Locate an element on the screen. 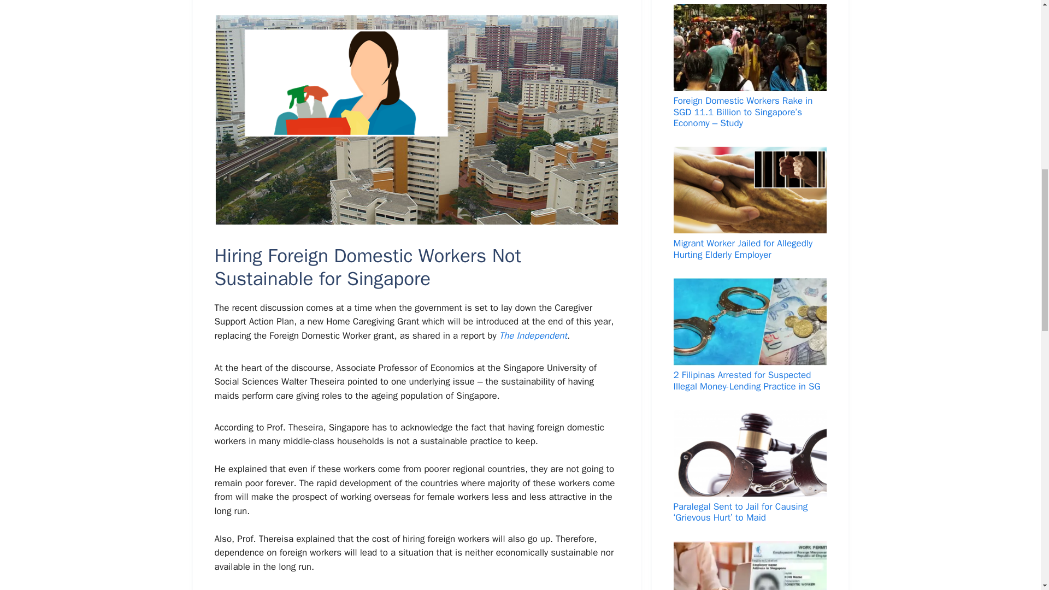 This screenshot has height=590, width=1049. Migrant Worker Jailed for Allegedly Hurting Elderly Employer is located at coordinates (750, 203).